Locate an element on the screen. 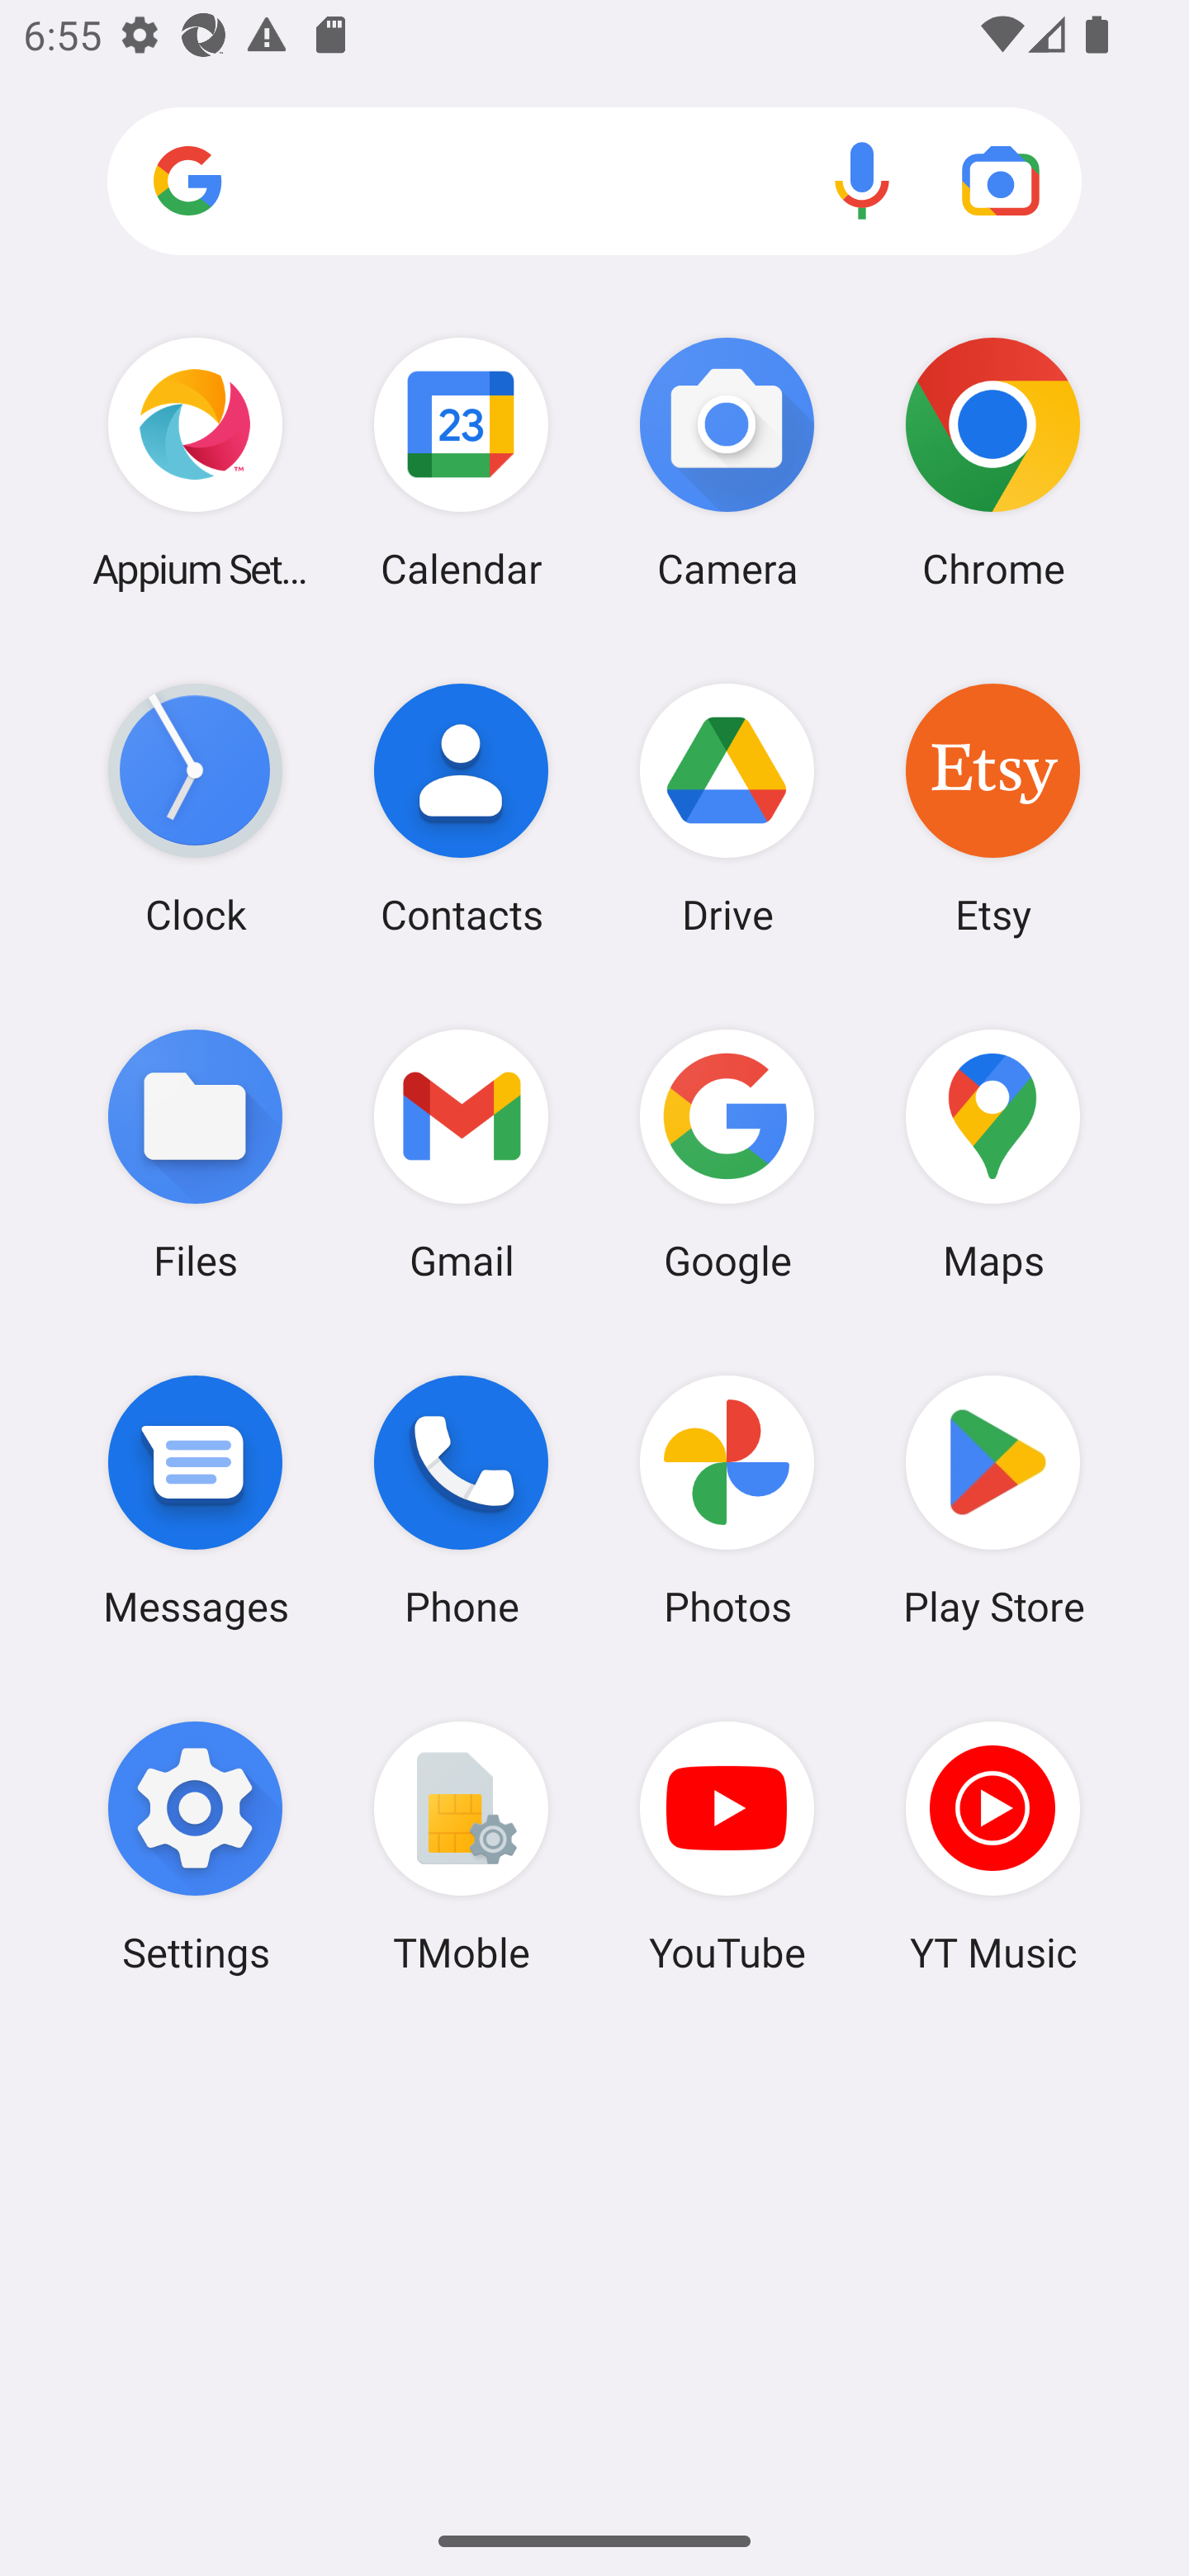 The height and width of the screenshot is (2576, 1189). Files is located at coordinates (195, 1153).